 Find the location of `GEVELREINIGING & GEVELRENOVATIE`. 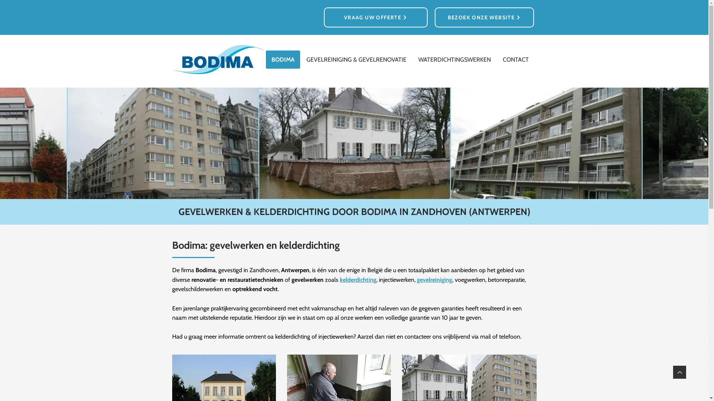

GEVELREINIGING & GEVELRENOVATIE is located at coordinates (356, 59).